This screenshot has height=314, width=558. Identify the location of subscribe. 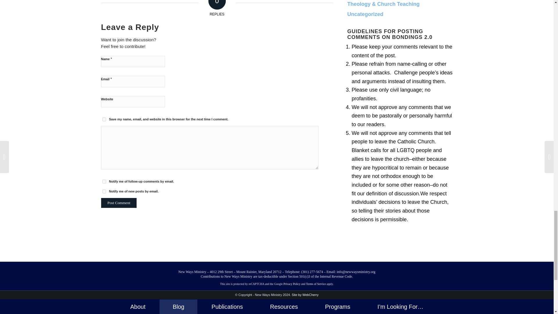
(104, 191).